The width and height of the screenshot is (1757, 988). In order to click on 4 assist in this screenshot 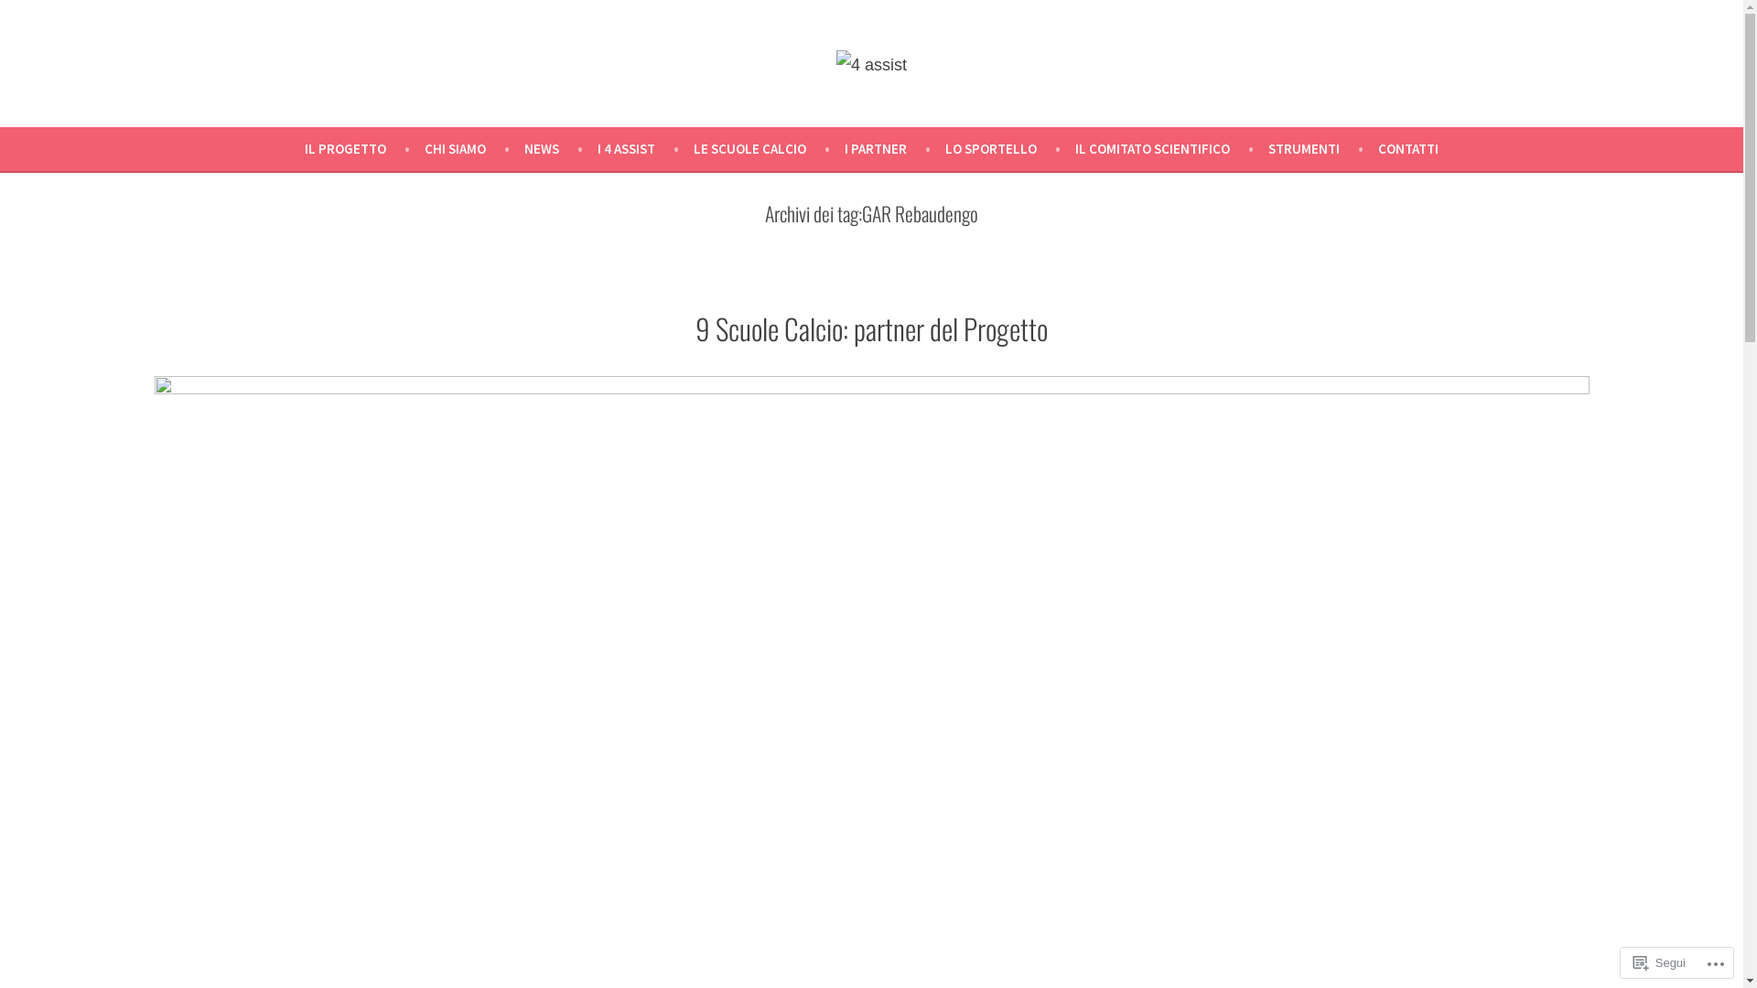, I will do `click(46, 102)`.